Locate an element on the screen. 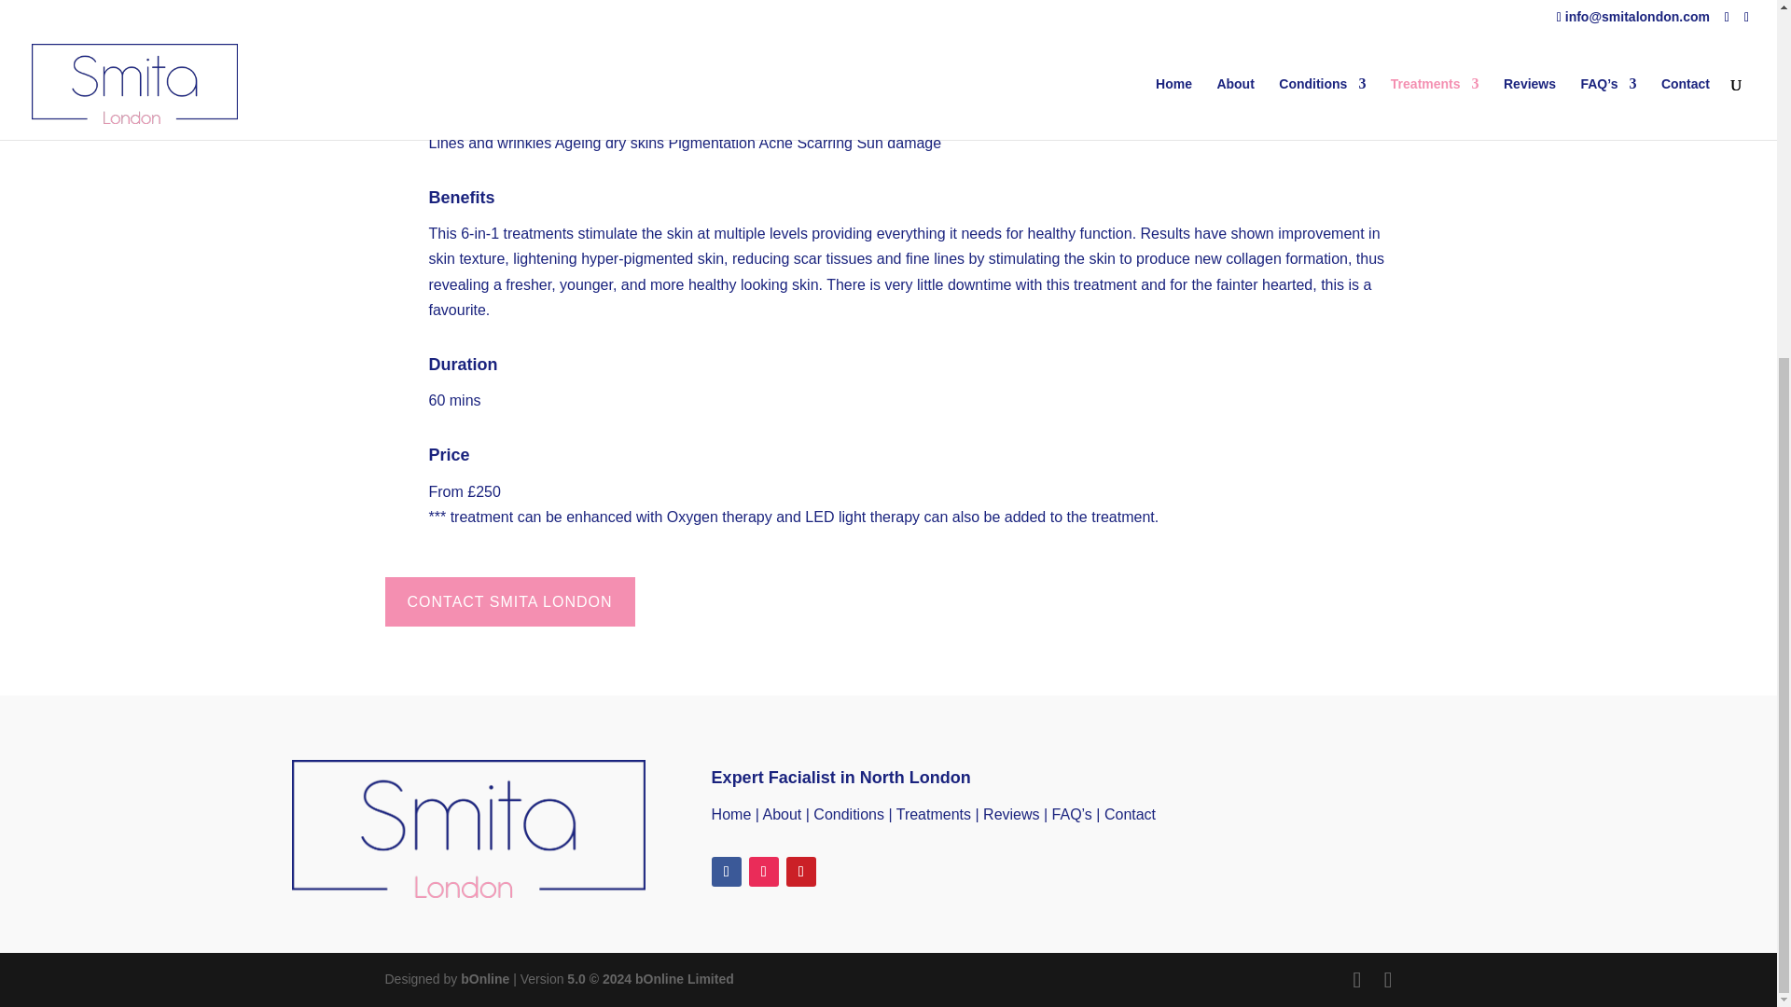  About Smita London is located at coordinates (782, 813).